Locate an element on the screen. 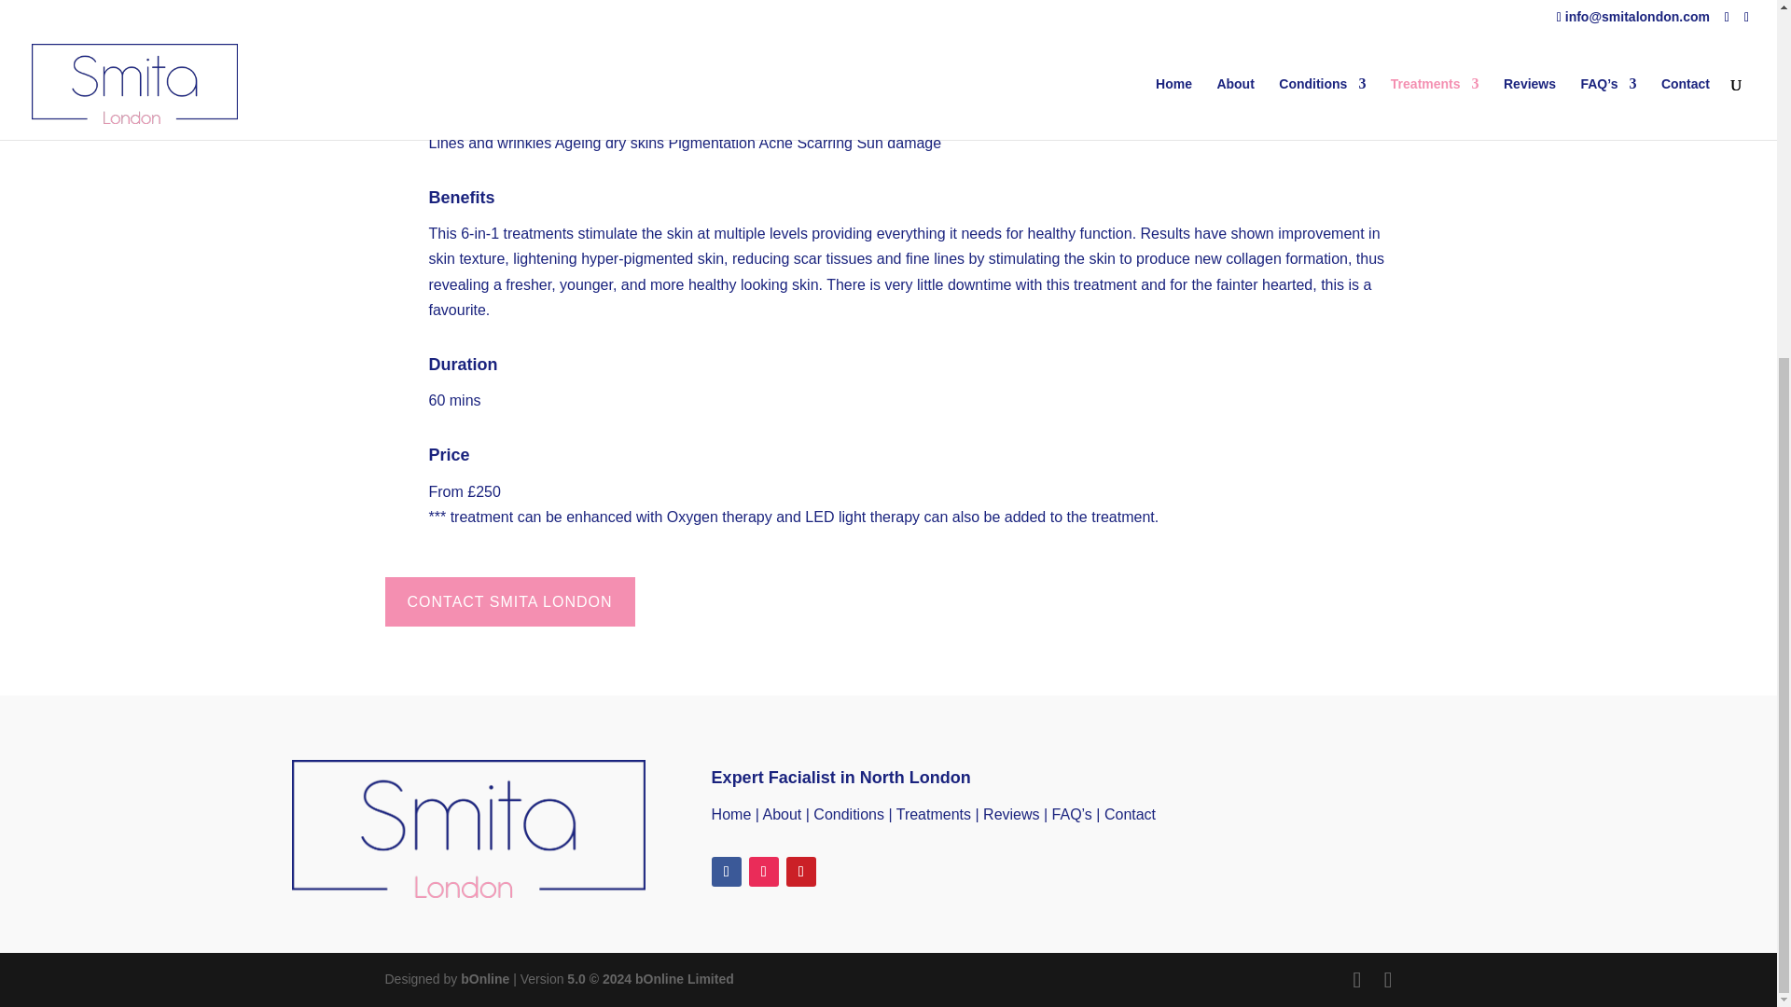  About Smita London is located at coordinates (782, 813).